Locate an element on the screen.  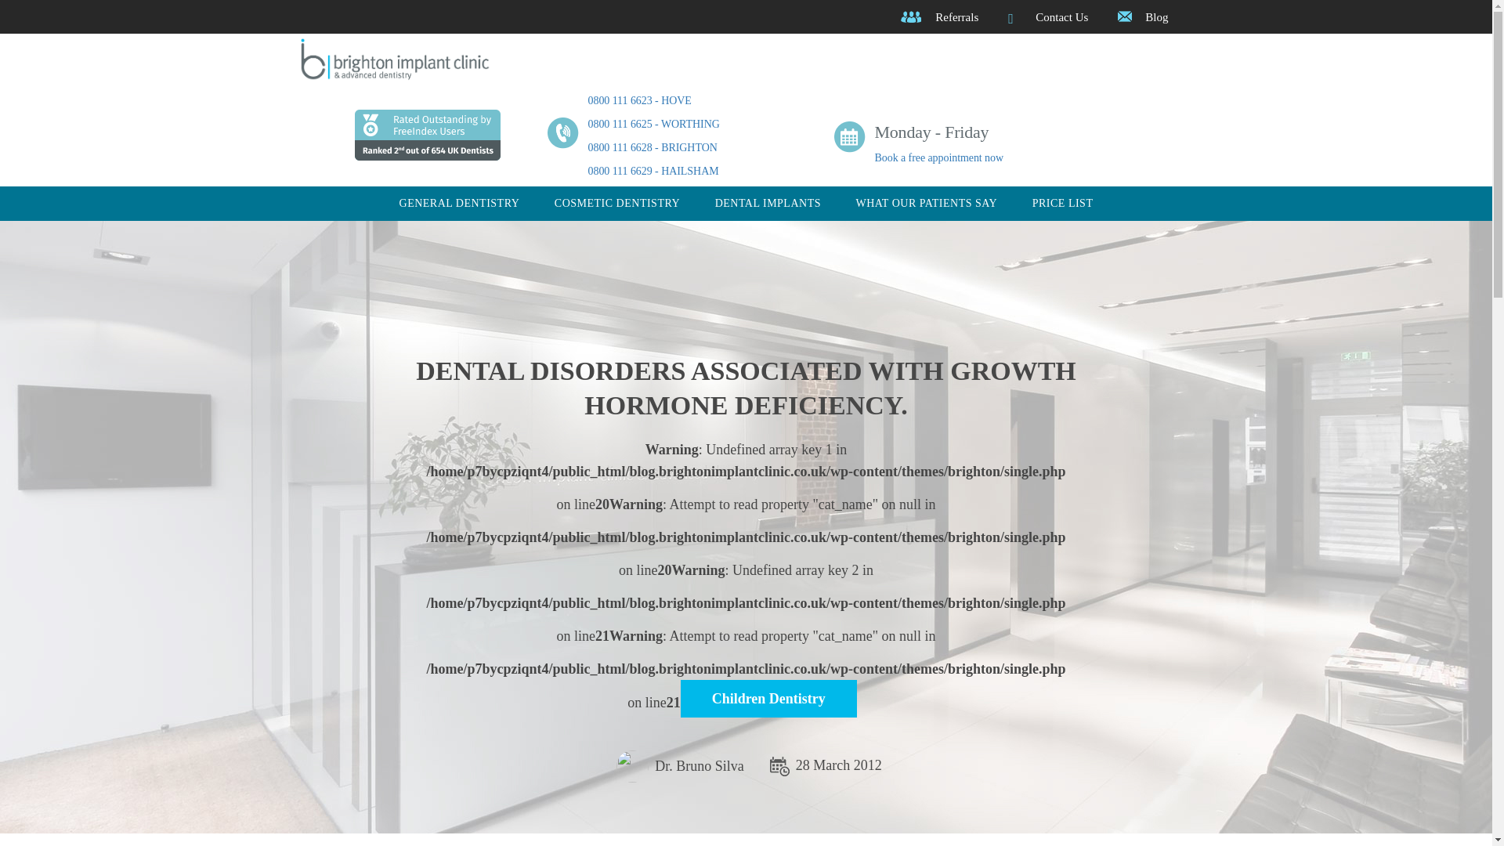
0800 111 6625 - WORTHING is located at coordinates (653, 124).